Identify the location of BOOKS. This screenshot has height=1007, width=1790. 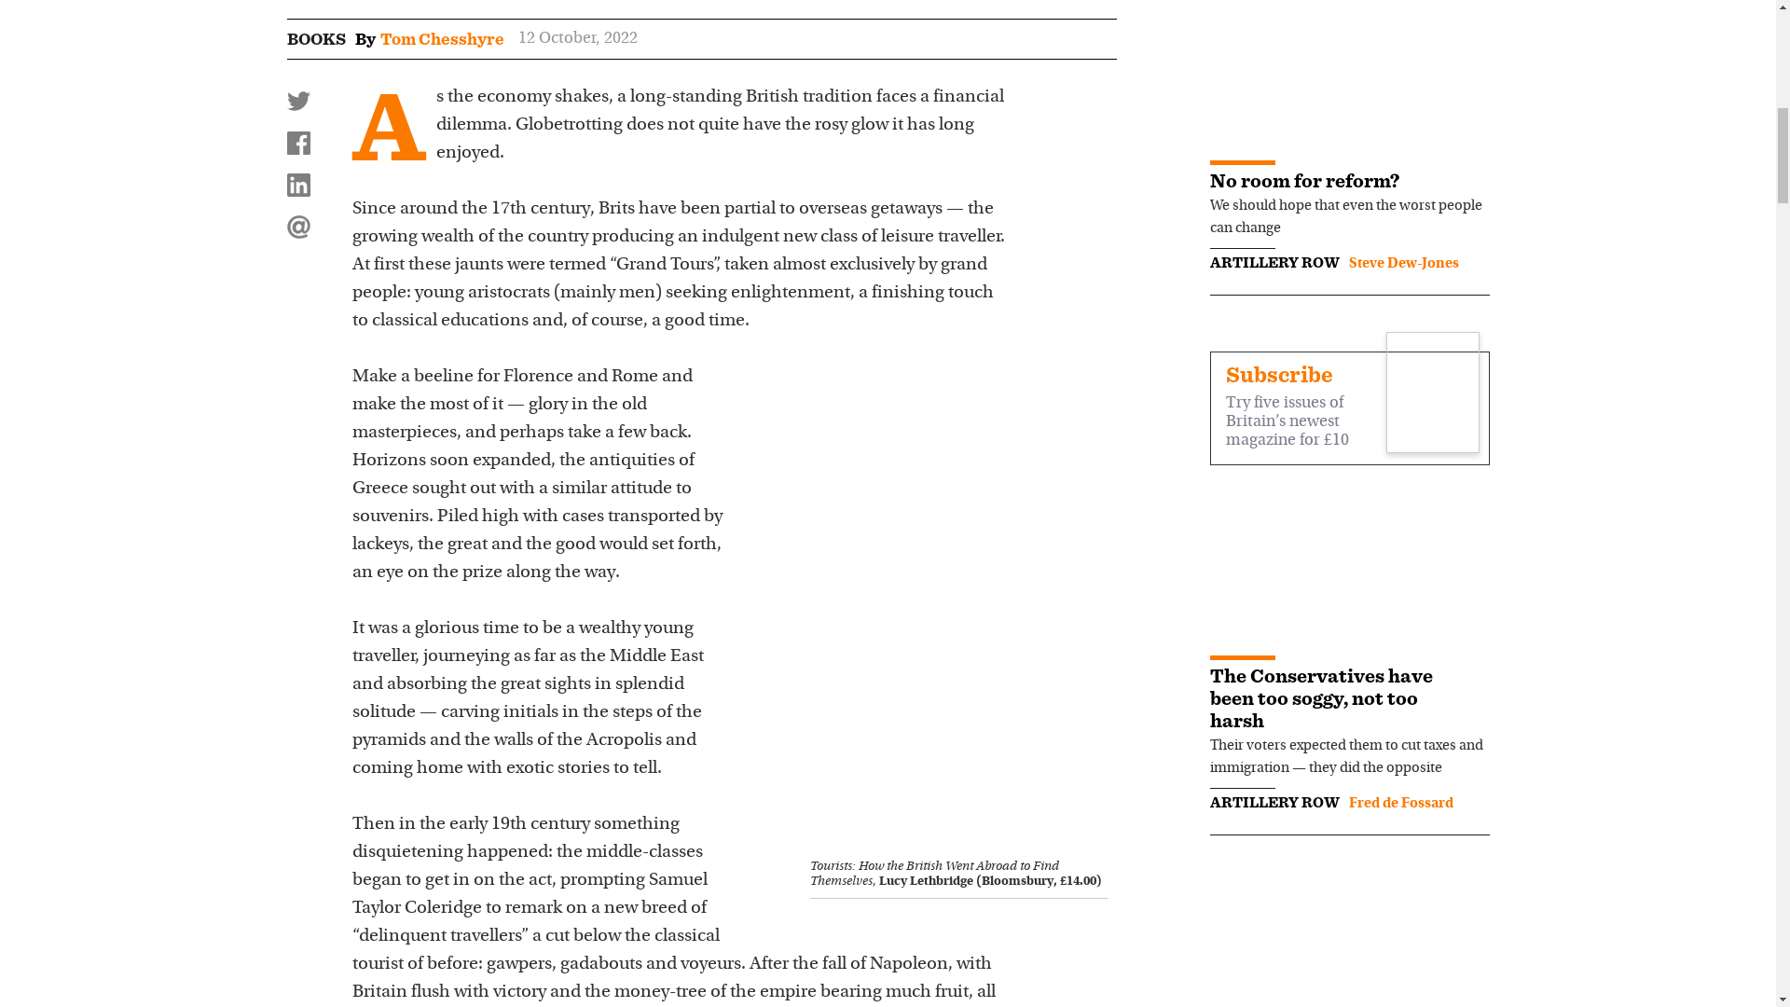
(315, 39).